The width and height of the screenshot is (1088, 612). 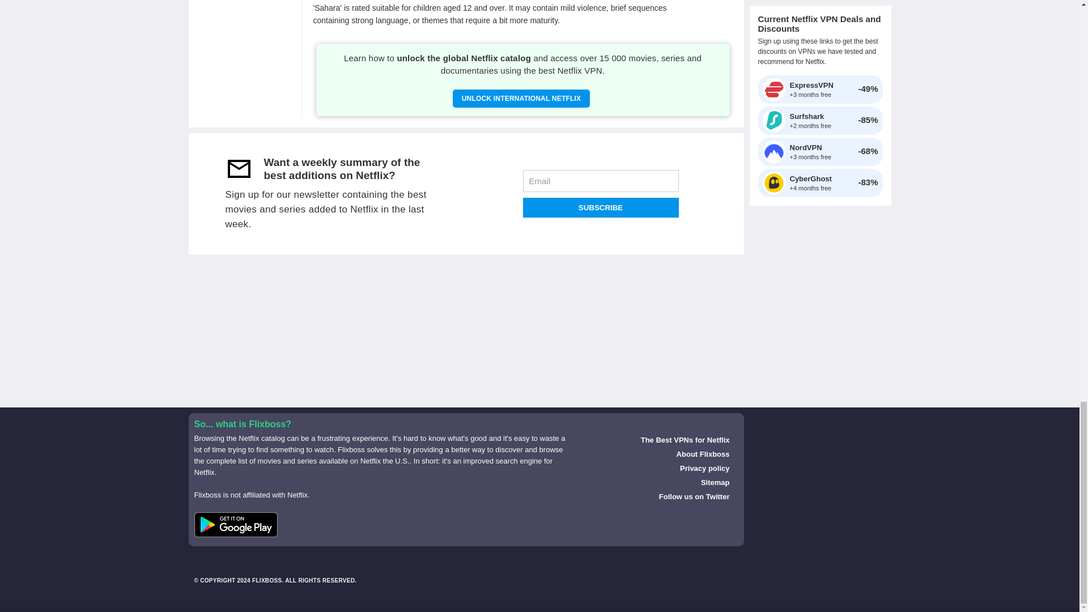 What do you see at coordinates (600, 207) in the screenshot?
I see `Subscribe` at bounding box center [600, 207].